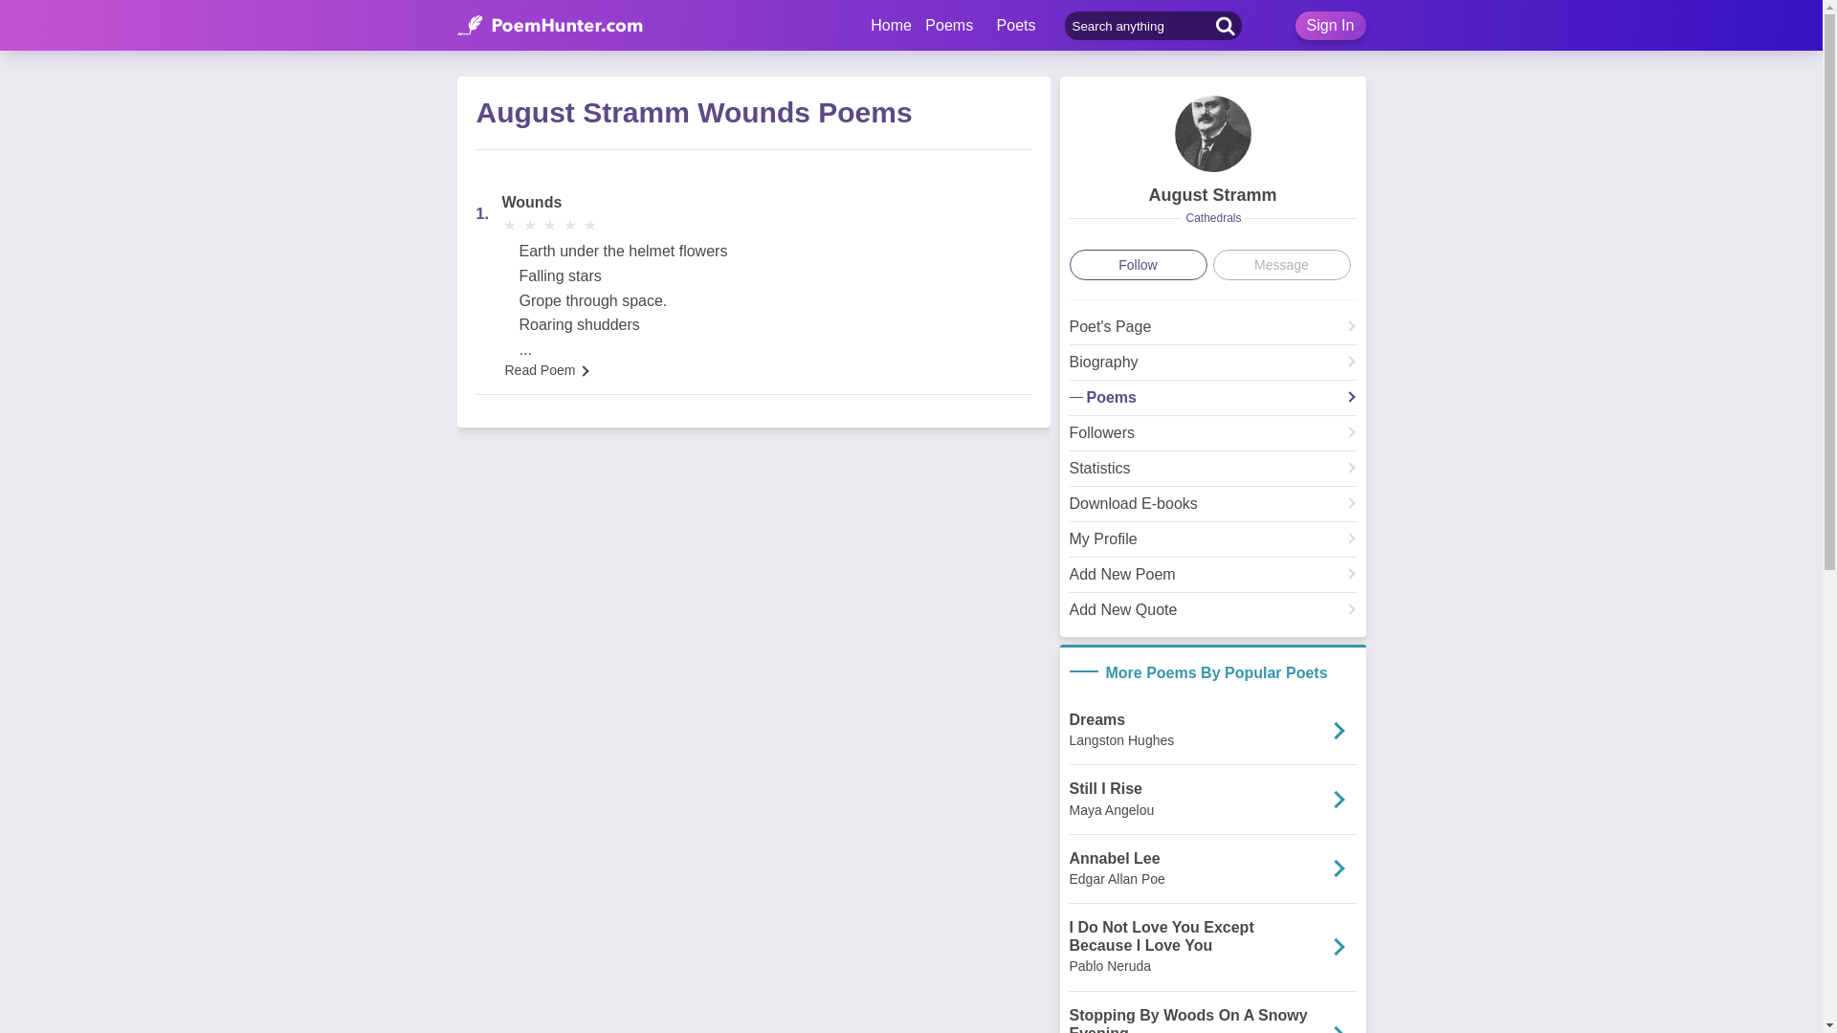  What do you see at coordinates (1281, 264) in the screenshot?
I see `Message` at bounding box center [1281, 264].